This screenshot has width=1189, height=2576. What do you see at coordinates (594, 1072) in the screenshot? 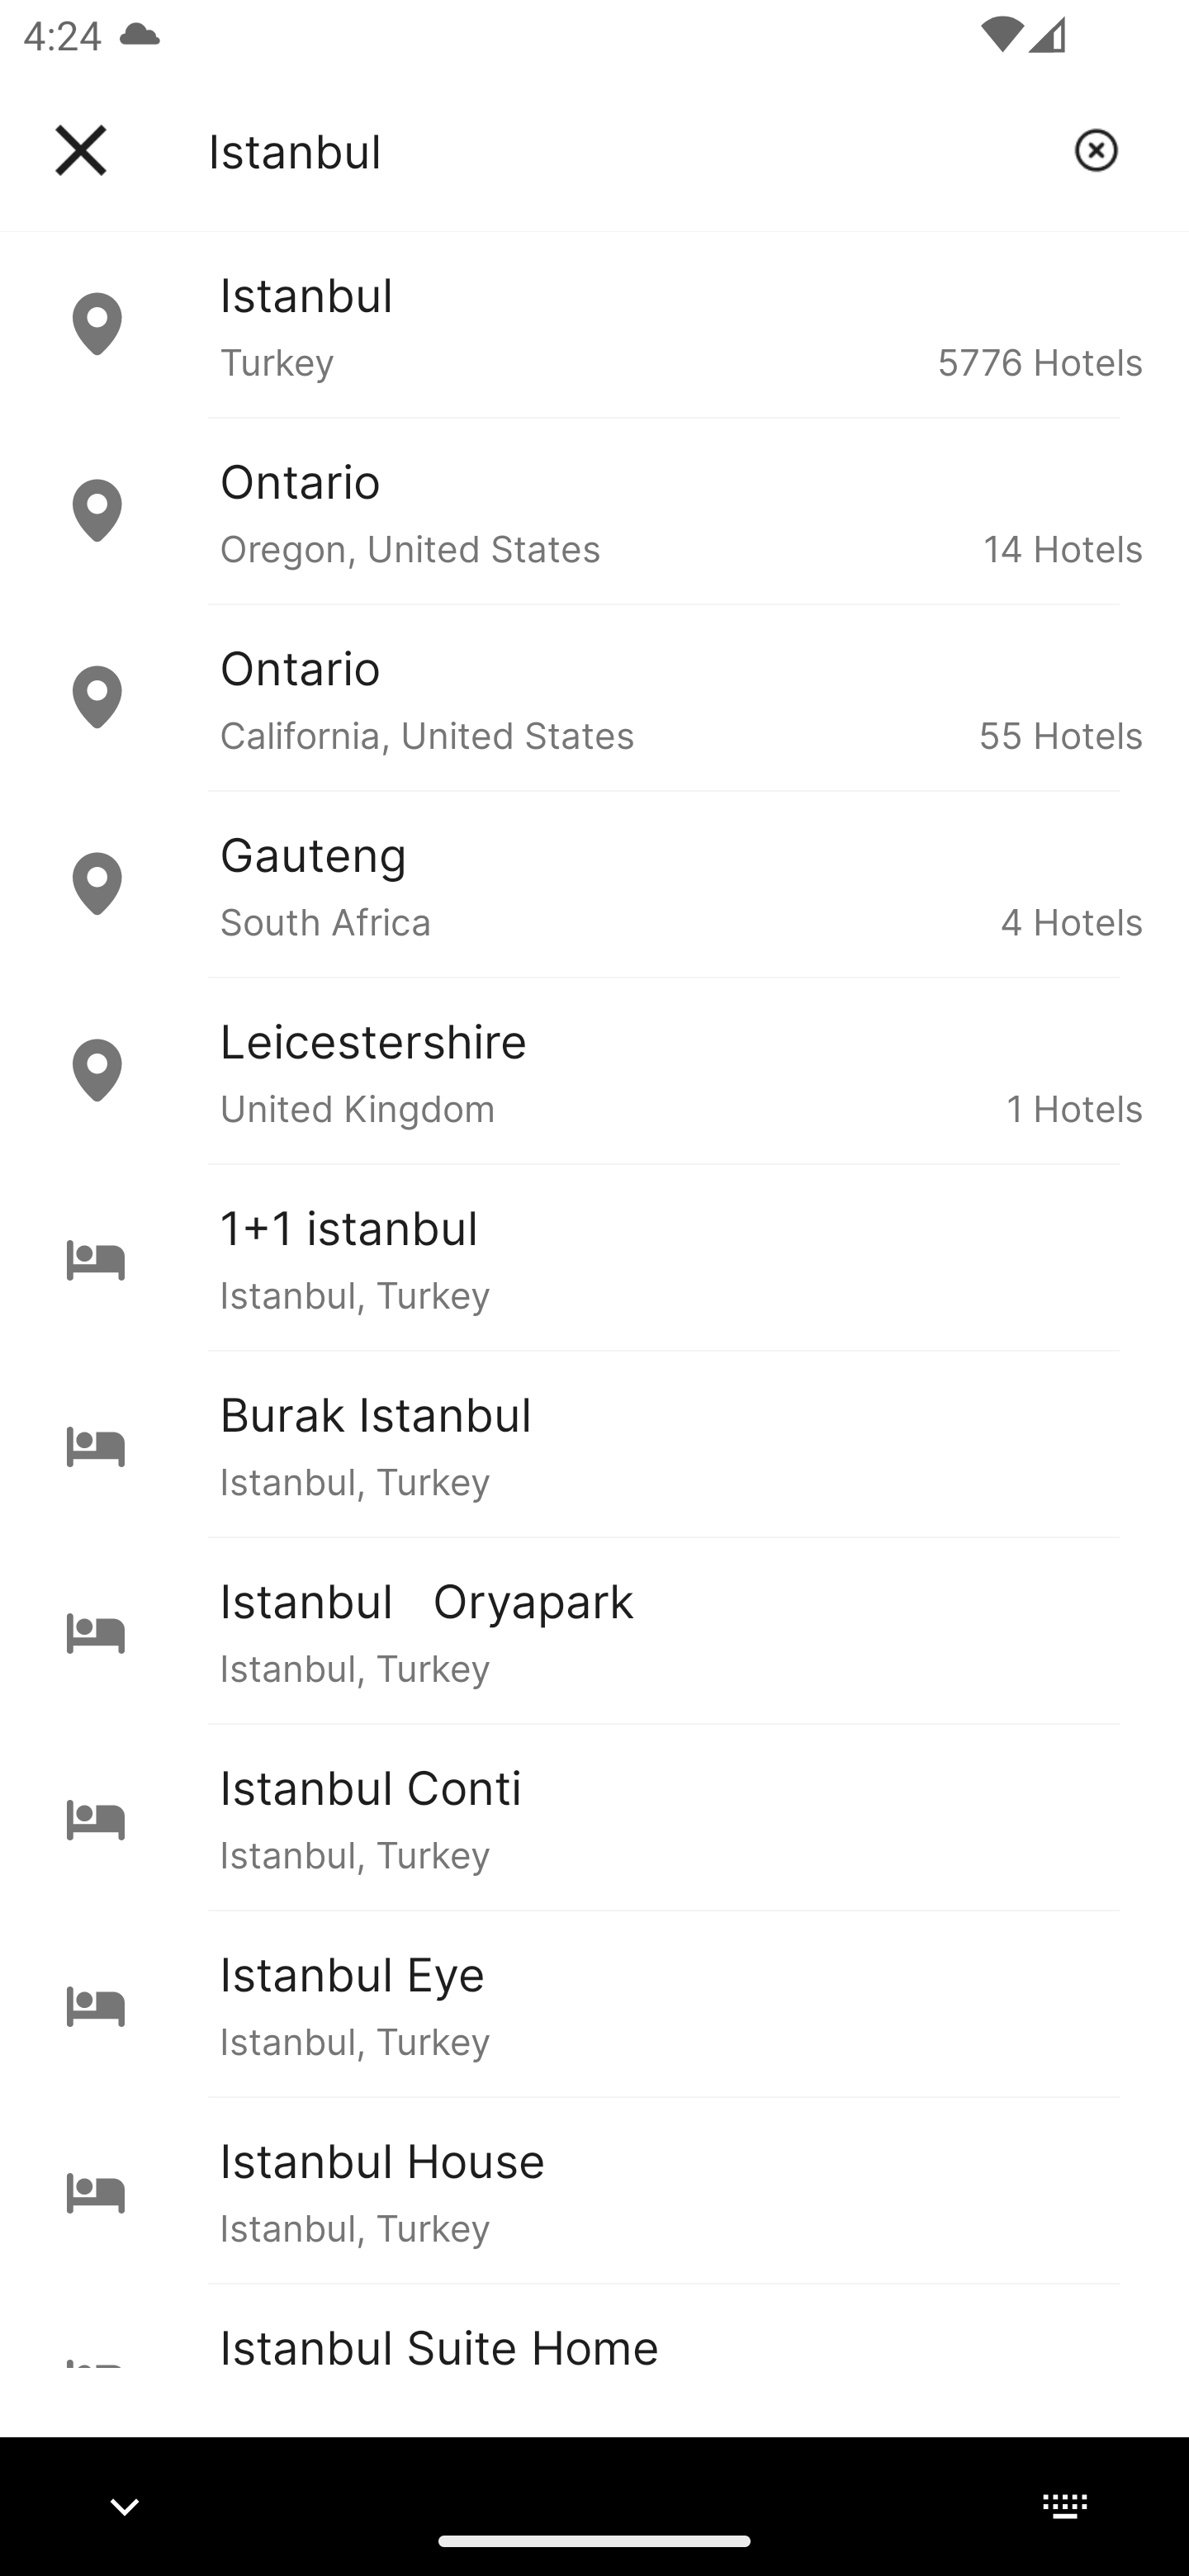
I see `Leicestershire United Kingdom 1 Hotels` at bounding box center [594, 1072].